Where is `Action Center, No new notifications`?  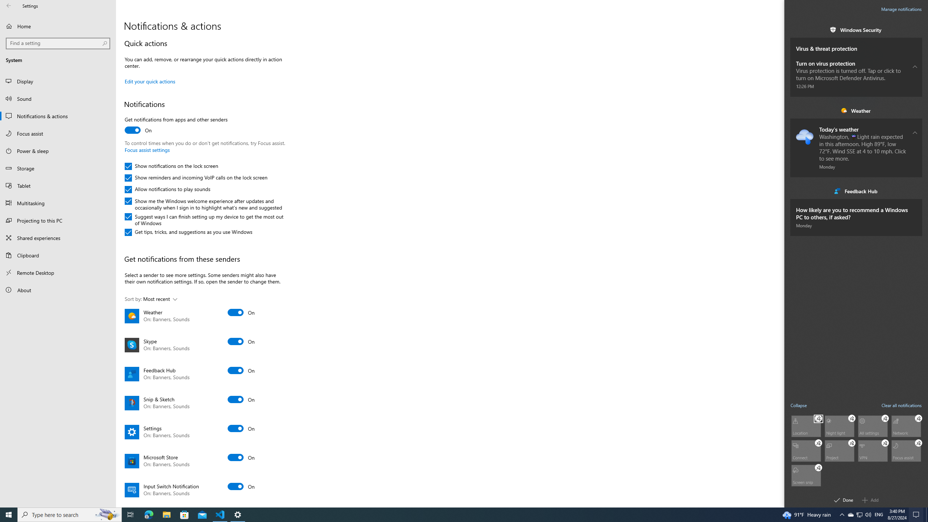 Action Center, No new notifications is located at coordinates (917, 515).